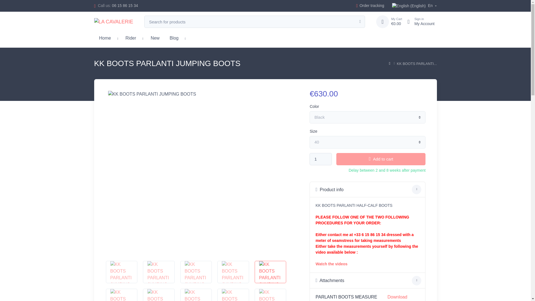 The height and width of the screenshot is (301, 535). I want to click on En, so click(125, 6).